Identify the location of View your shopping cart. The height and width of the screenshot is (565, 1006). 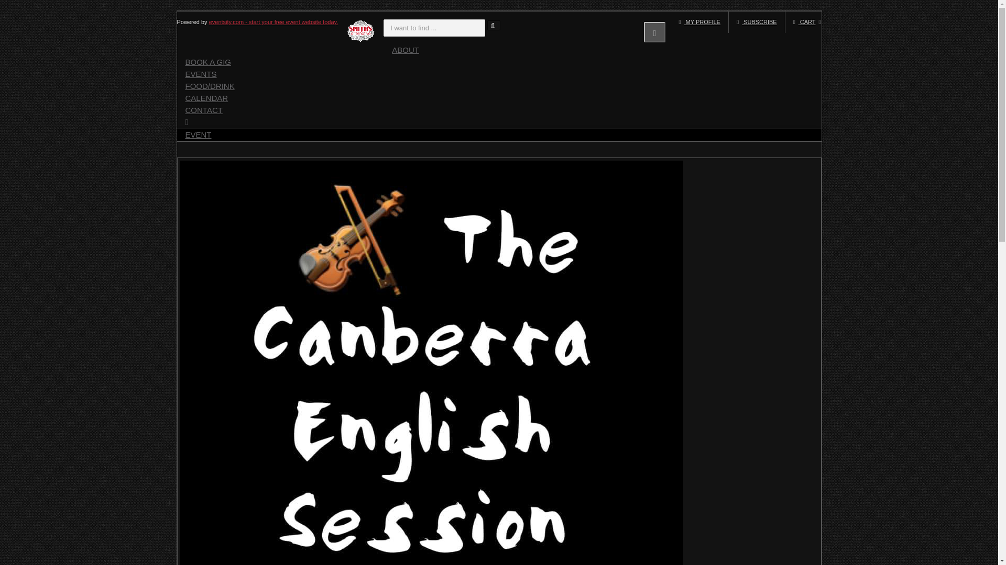
(803, 21).